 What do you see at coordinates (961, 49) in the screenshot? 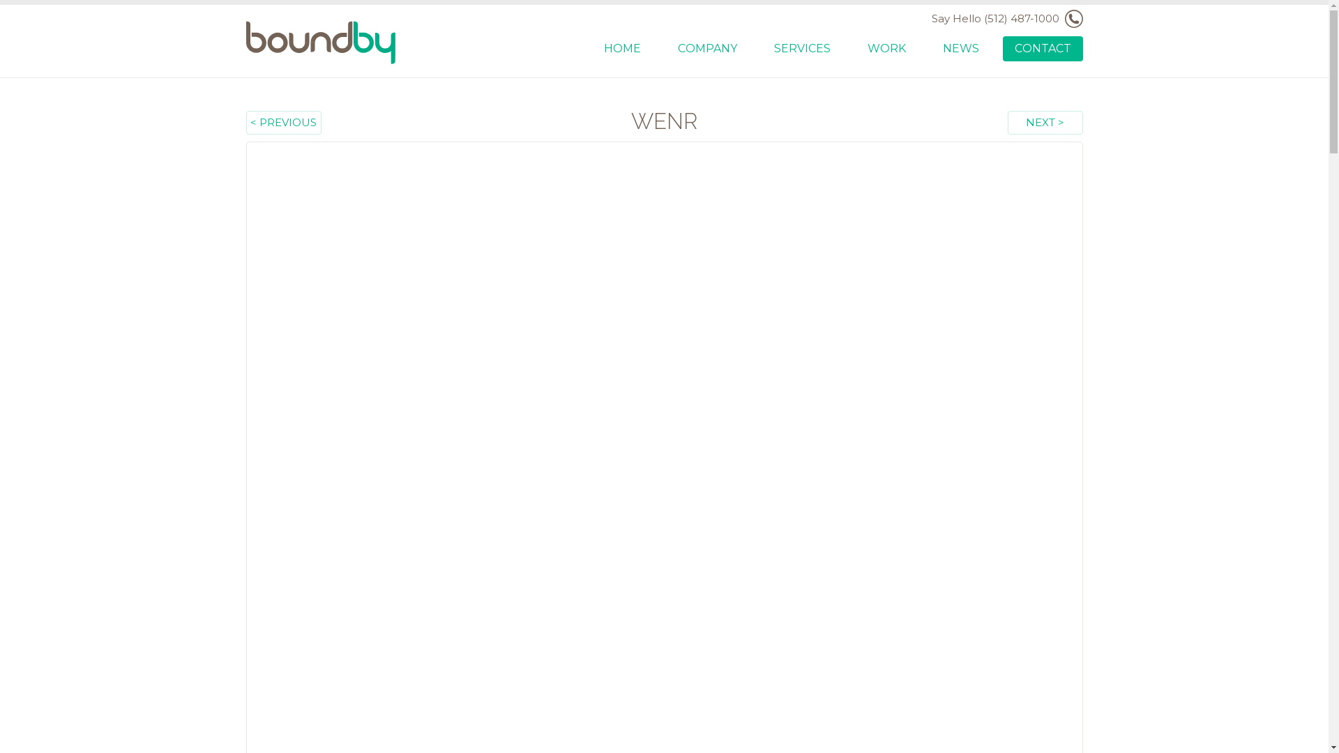
I see `NEWS` at bounding box center [961, 49].